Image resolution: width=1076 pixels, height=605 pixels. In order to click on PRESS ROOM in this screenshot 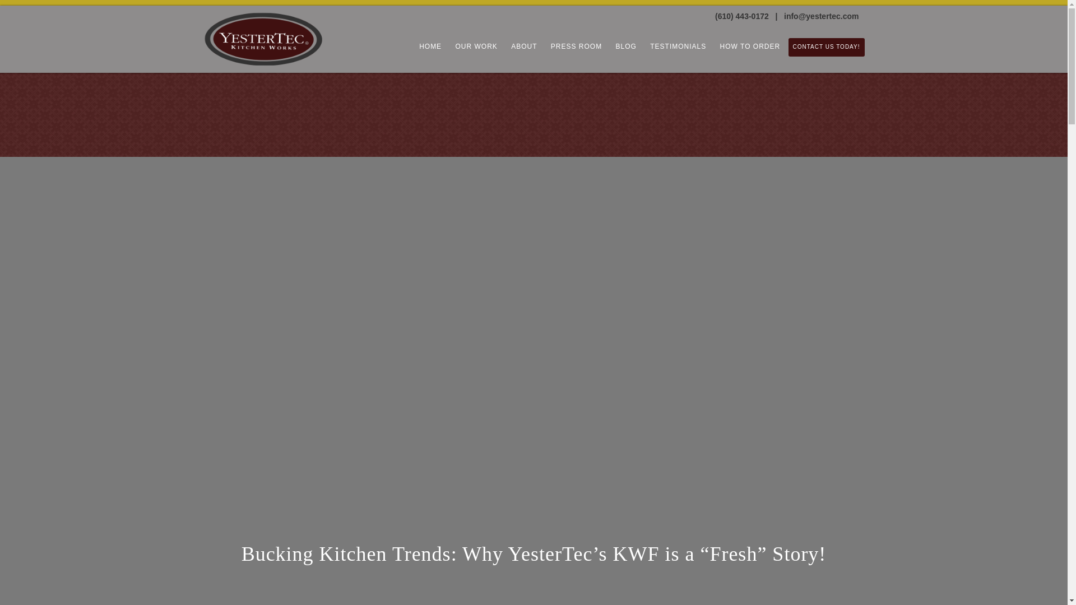, I will do `click(576, 46)`.